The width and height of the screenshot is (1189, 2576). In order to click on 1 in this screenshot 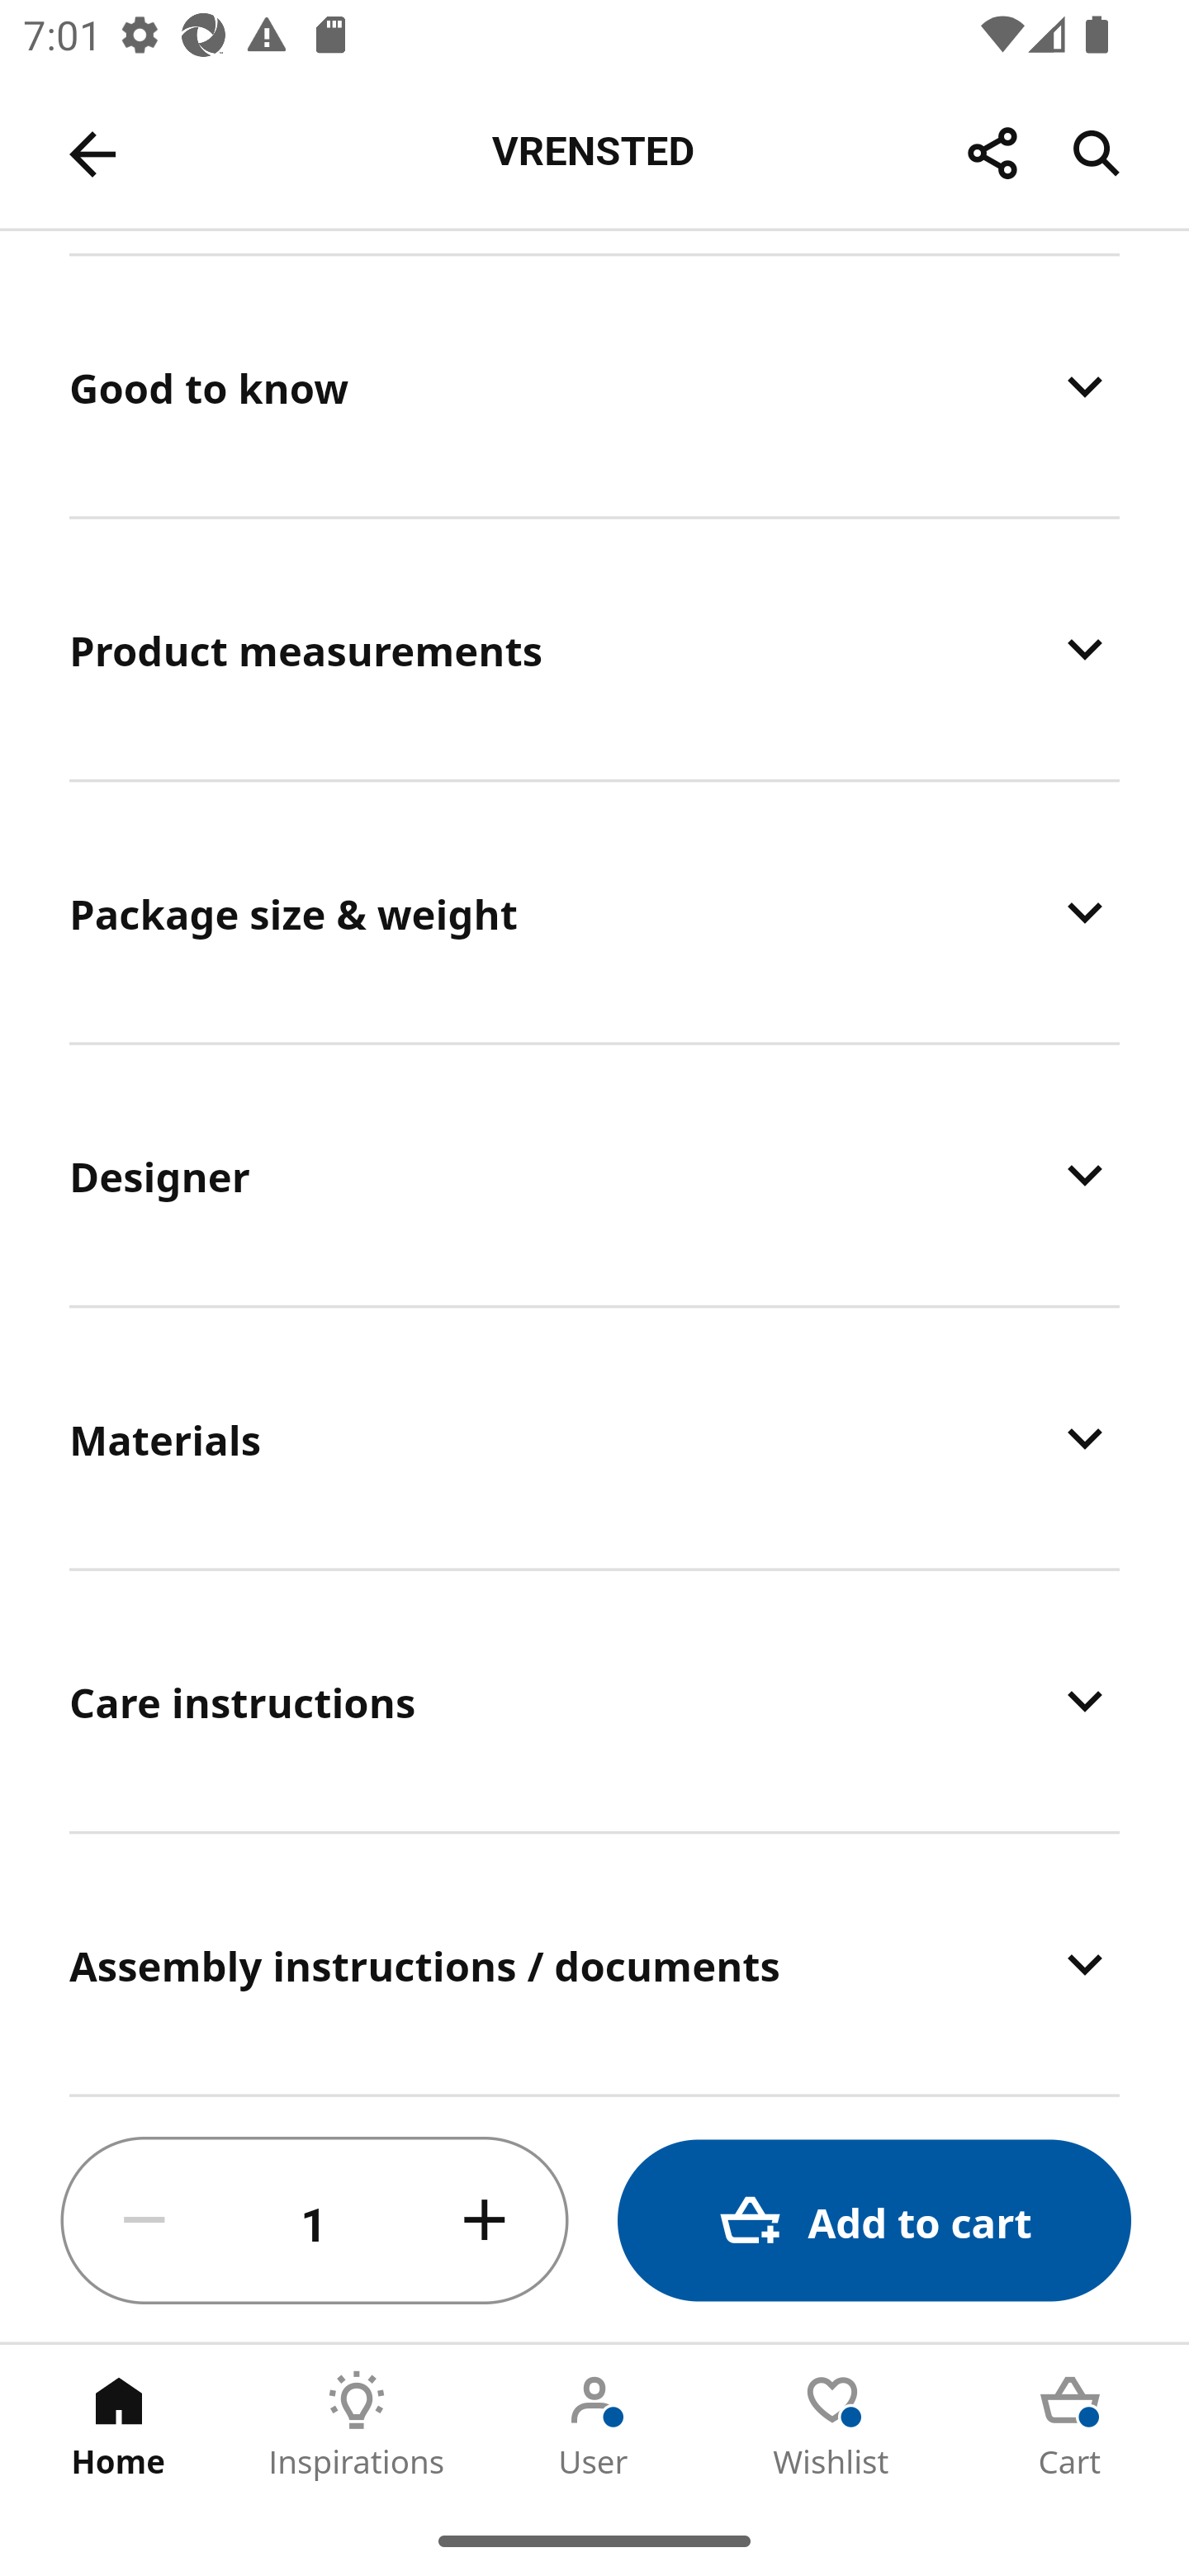, I will do `click(315, 2221)`.